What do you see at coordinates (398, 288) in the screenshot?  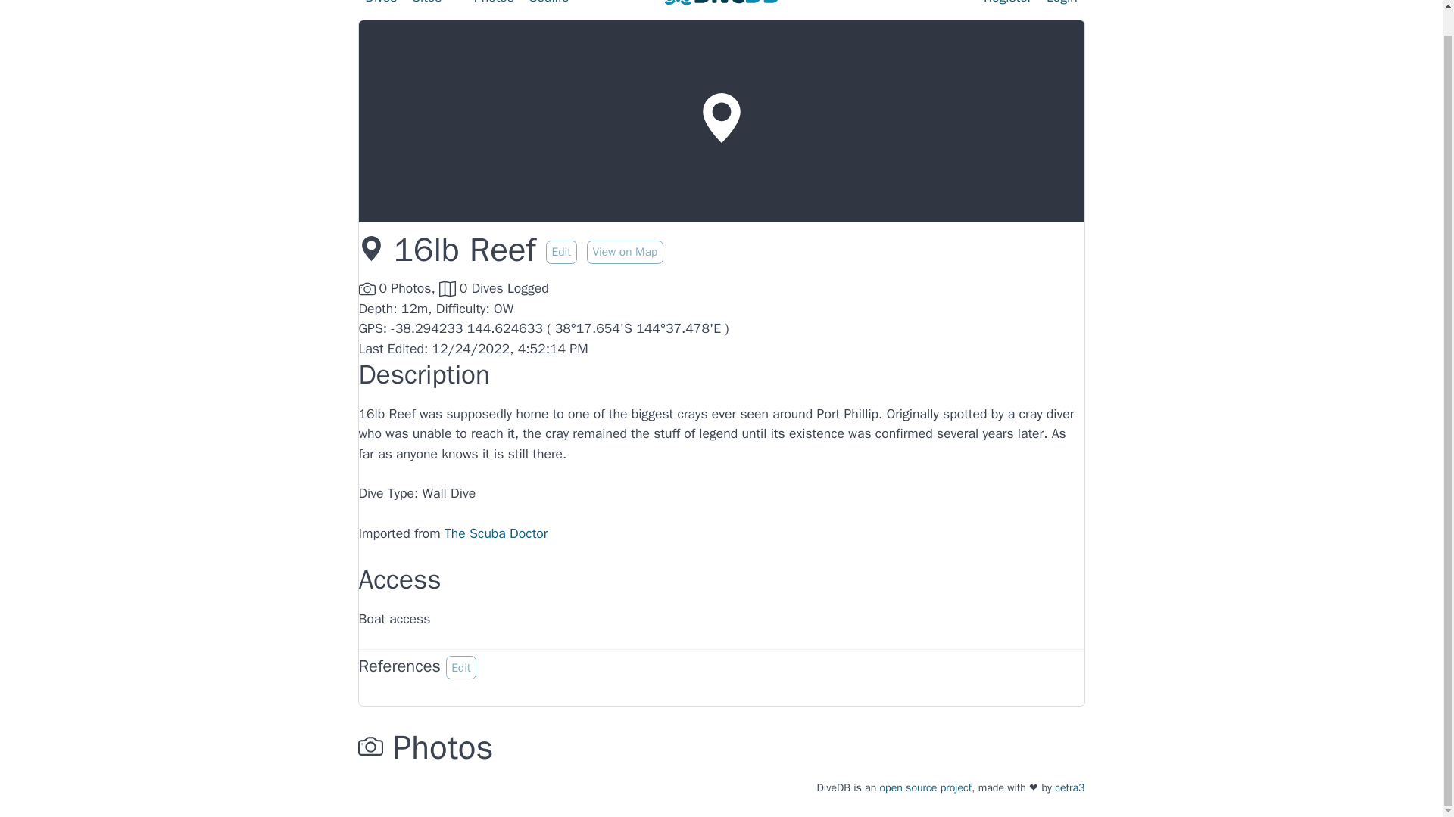 I see `0 photos taken at 16lb Reef` at bounding box center [398, 288].